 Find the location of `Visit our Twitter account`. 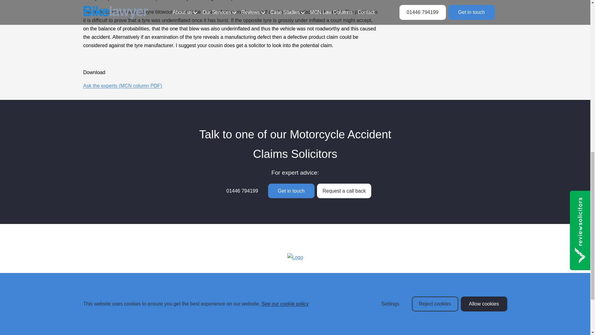

Visit our Twitter account is located at coordinates (432, 323).